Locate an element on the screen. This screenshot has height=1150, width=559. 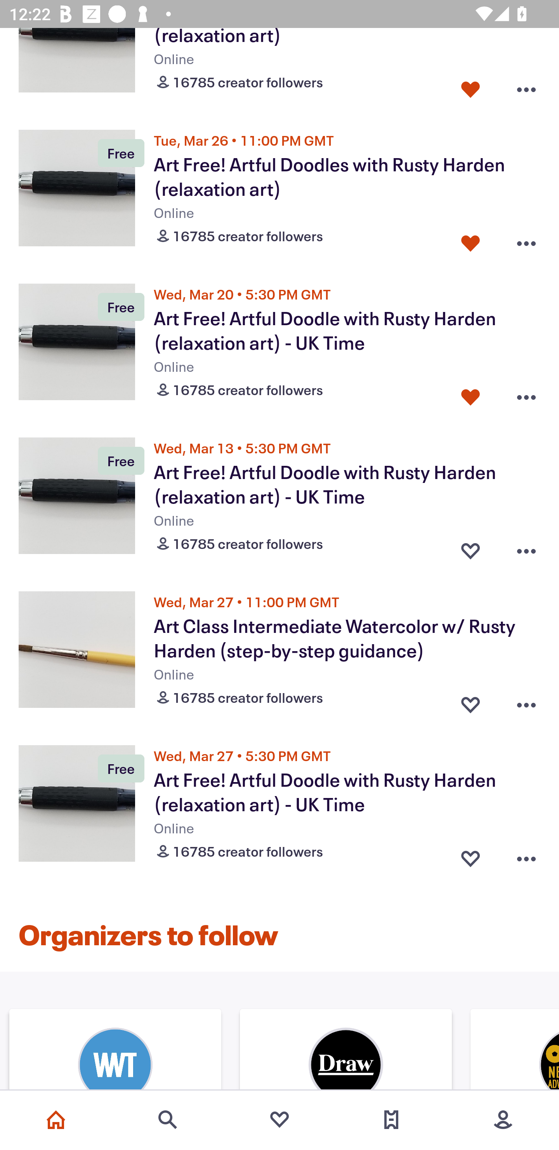
Favorite button is located at coordinates (470, 240).